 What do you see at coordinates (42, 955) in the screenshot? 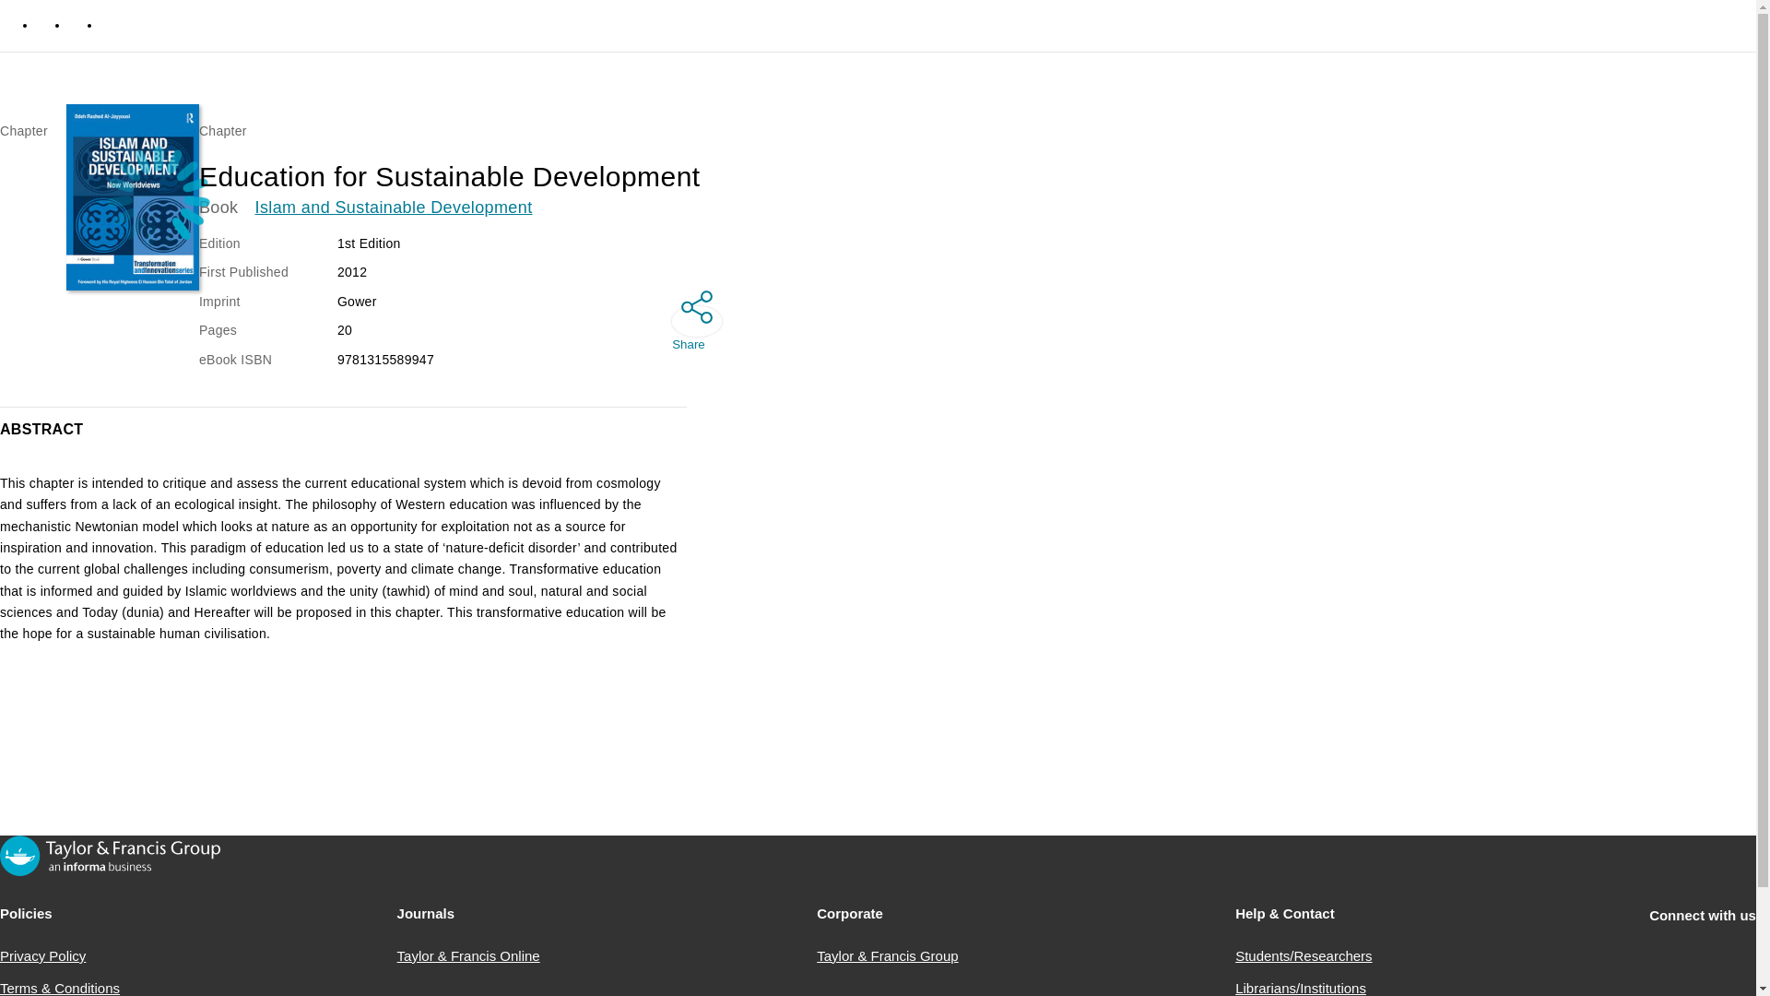
I see `Privacy Policy` at bounding box center [42, 955].